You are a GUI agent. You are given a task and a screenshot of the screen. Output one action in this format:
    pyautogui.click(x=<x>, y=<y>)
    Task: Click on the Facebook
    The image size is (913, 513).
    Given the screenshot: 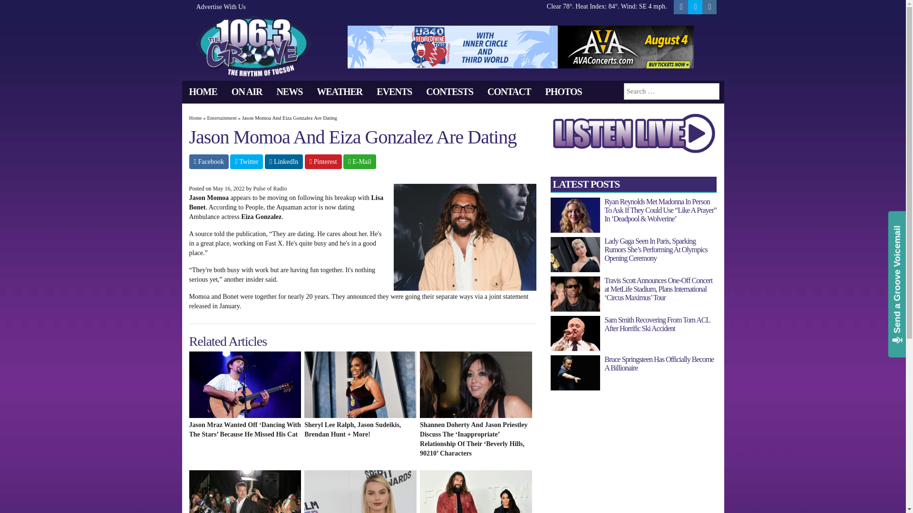 What is the action you would take?
    pyautogui.click(x=209, y=161)
    